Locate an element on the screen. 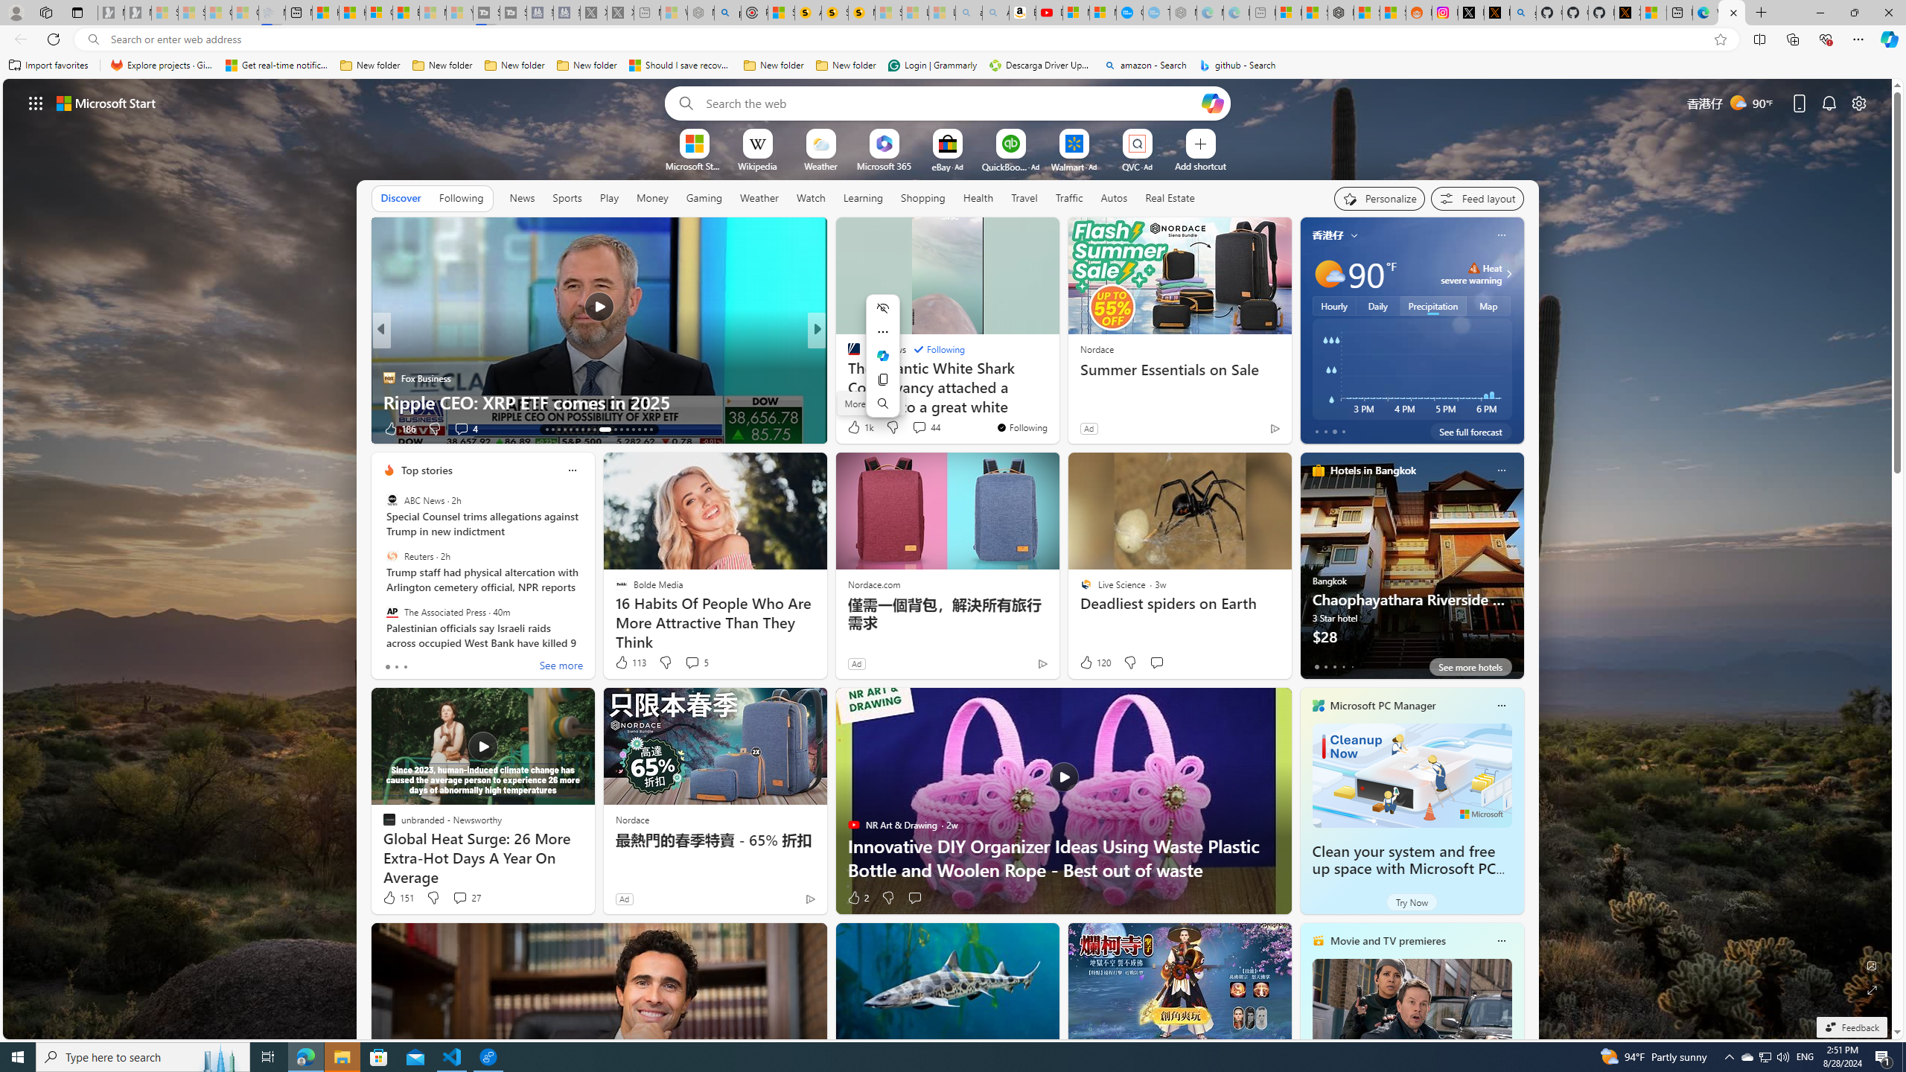 Image resolution: width=1906 pixels, height=1072 pixels. Tab actions menu is located at coordinates (77, 12).